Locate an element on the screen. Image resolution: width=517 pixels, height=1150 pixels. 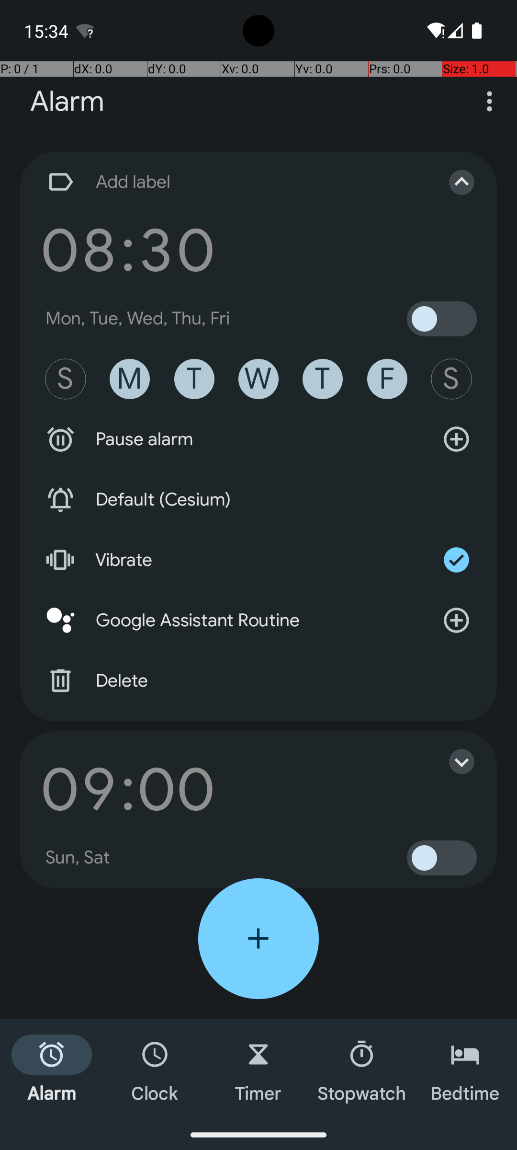
Pause alarm is located at coordinates (258, 439).